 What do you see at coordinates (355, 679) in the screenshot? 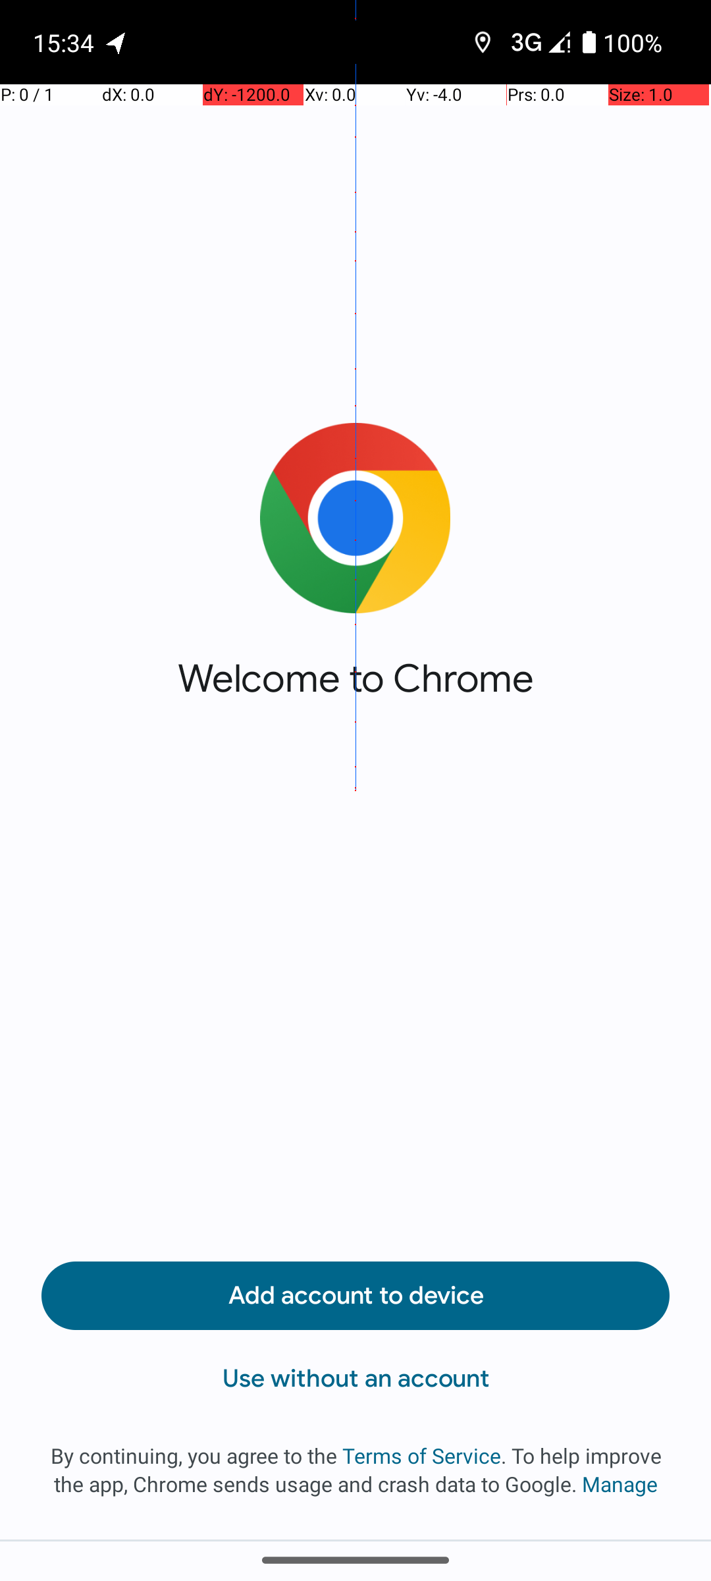
I see `Welcome to Chrome` at bounding box center [355, 679].